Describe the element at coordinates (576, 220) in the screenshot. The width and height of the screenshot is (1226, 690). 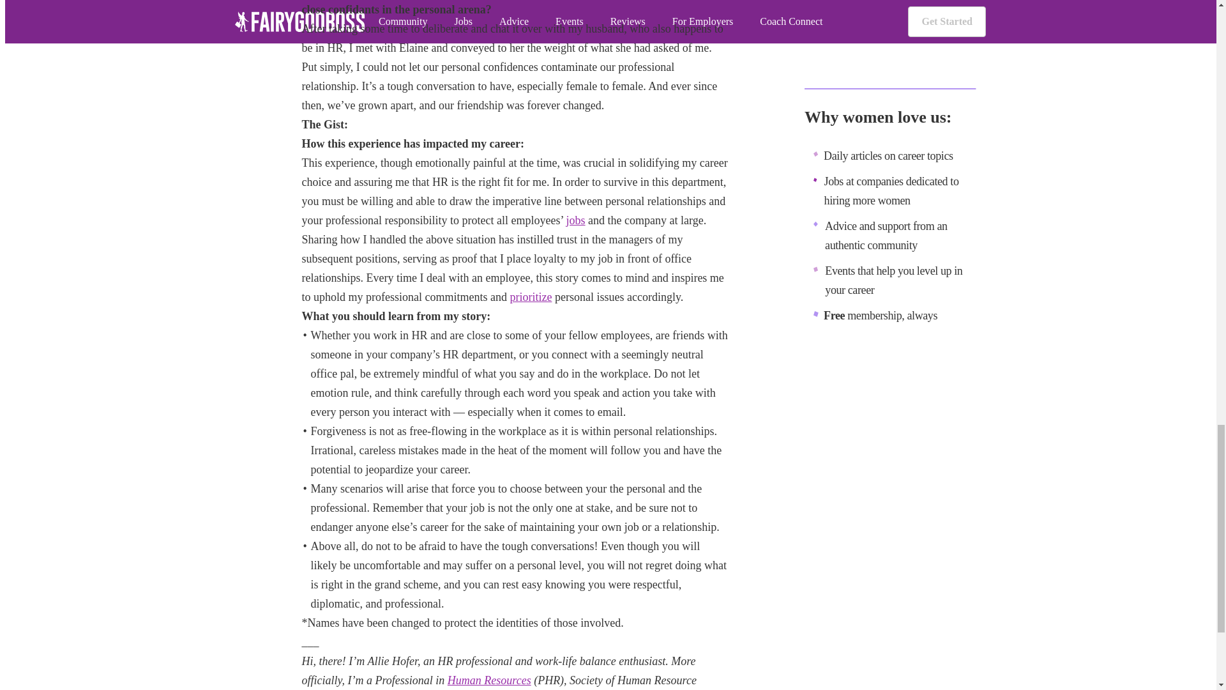
I see `jobs` at that location.